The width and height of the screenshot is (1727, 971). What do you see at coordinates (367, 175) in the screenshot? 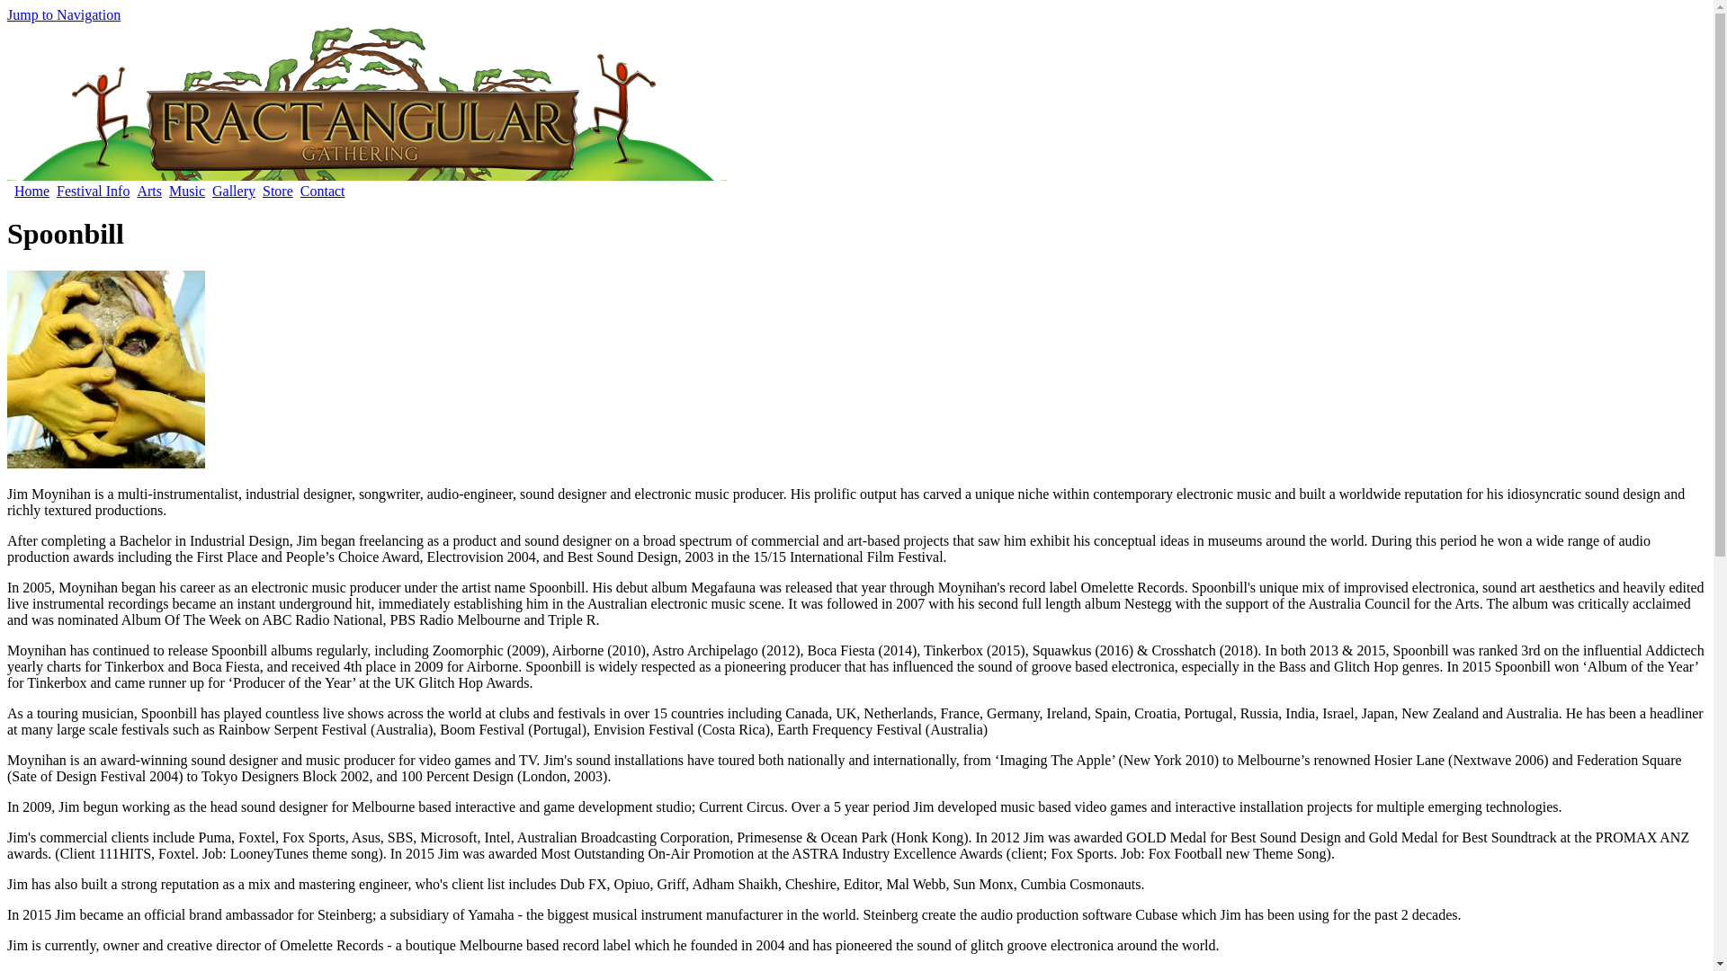
I see `Home` at bounding box center [367, 175].